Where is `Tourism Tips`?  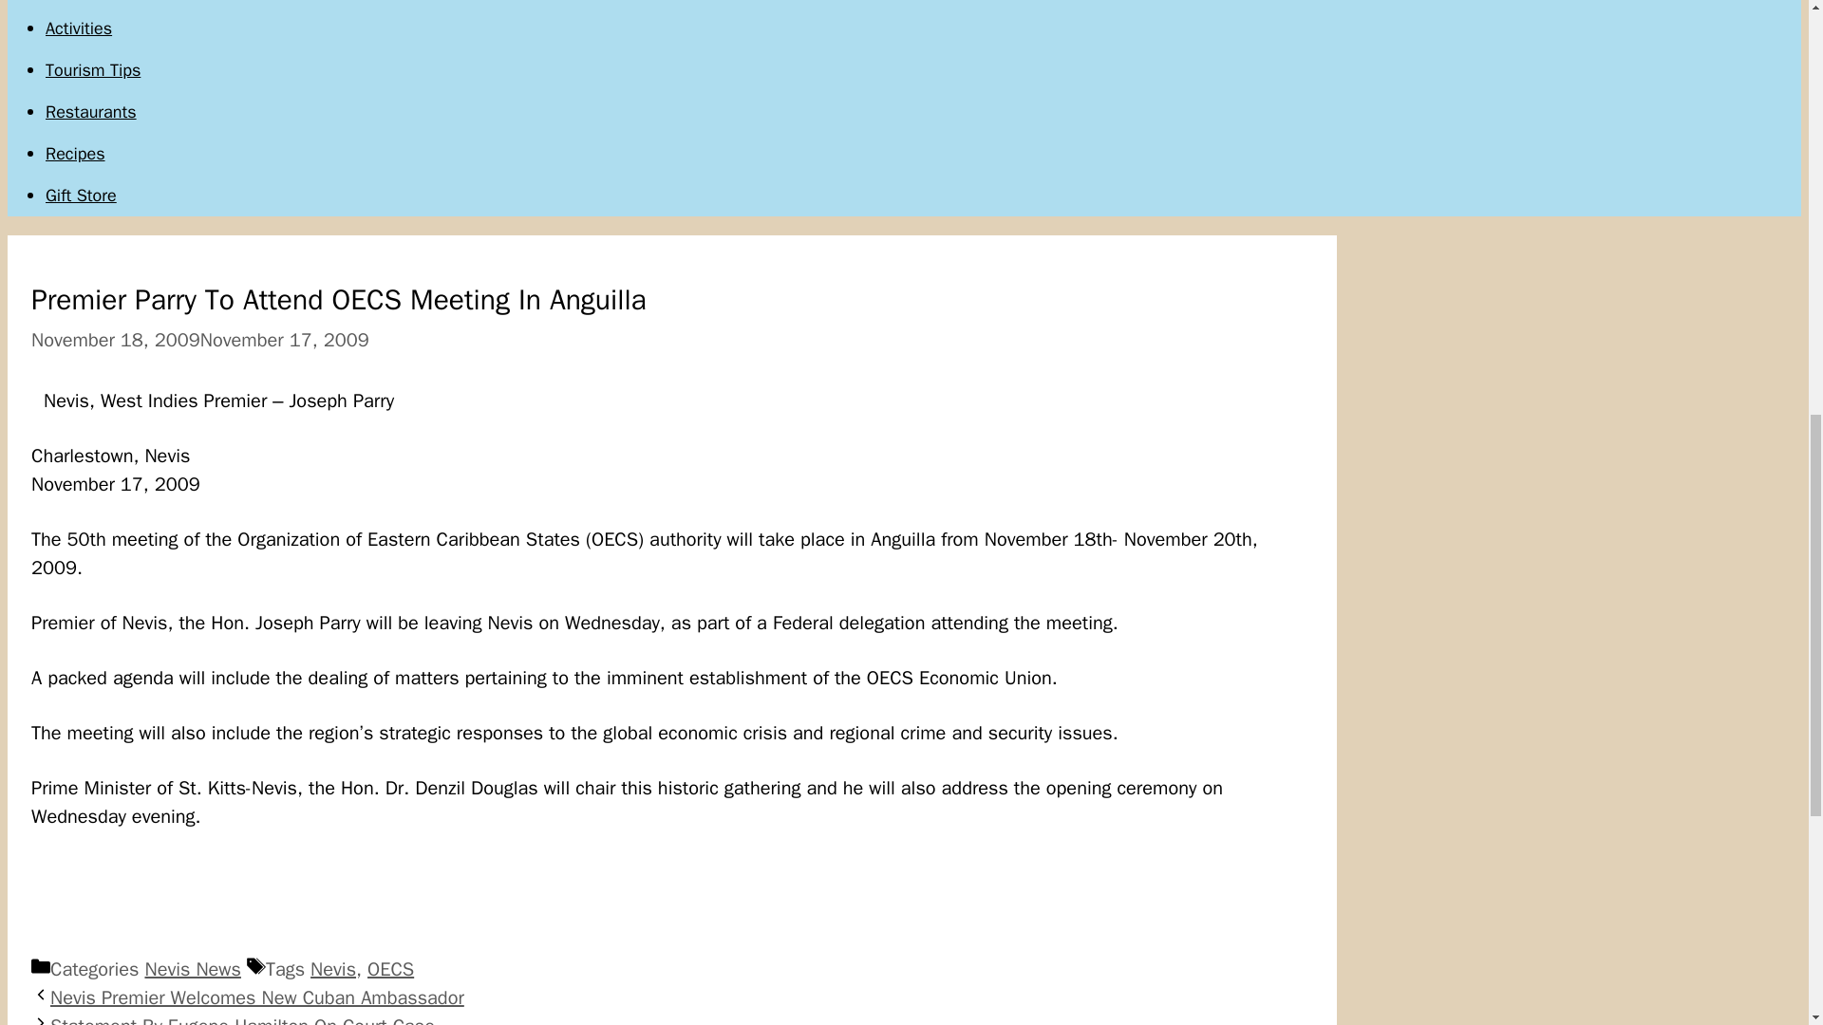
Tourism Tips is located at coordinates (93, 70).